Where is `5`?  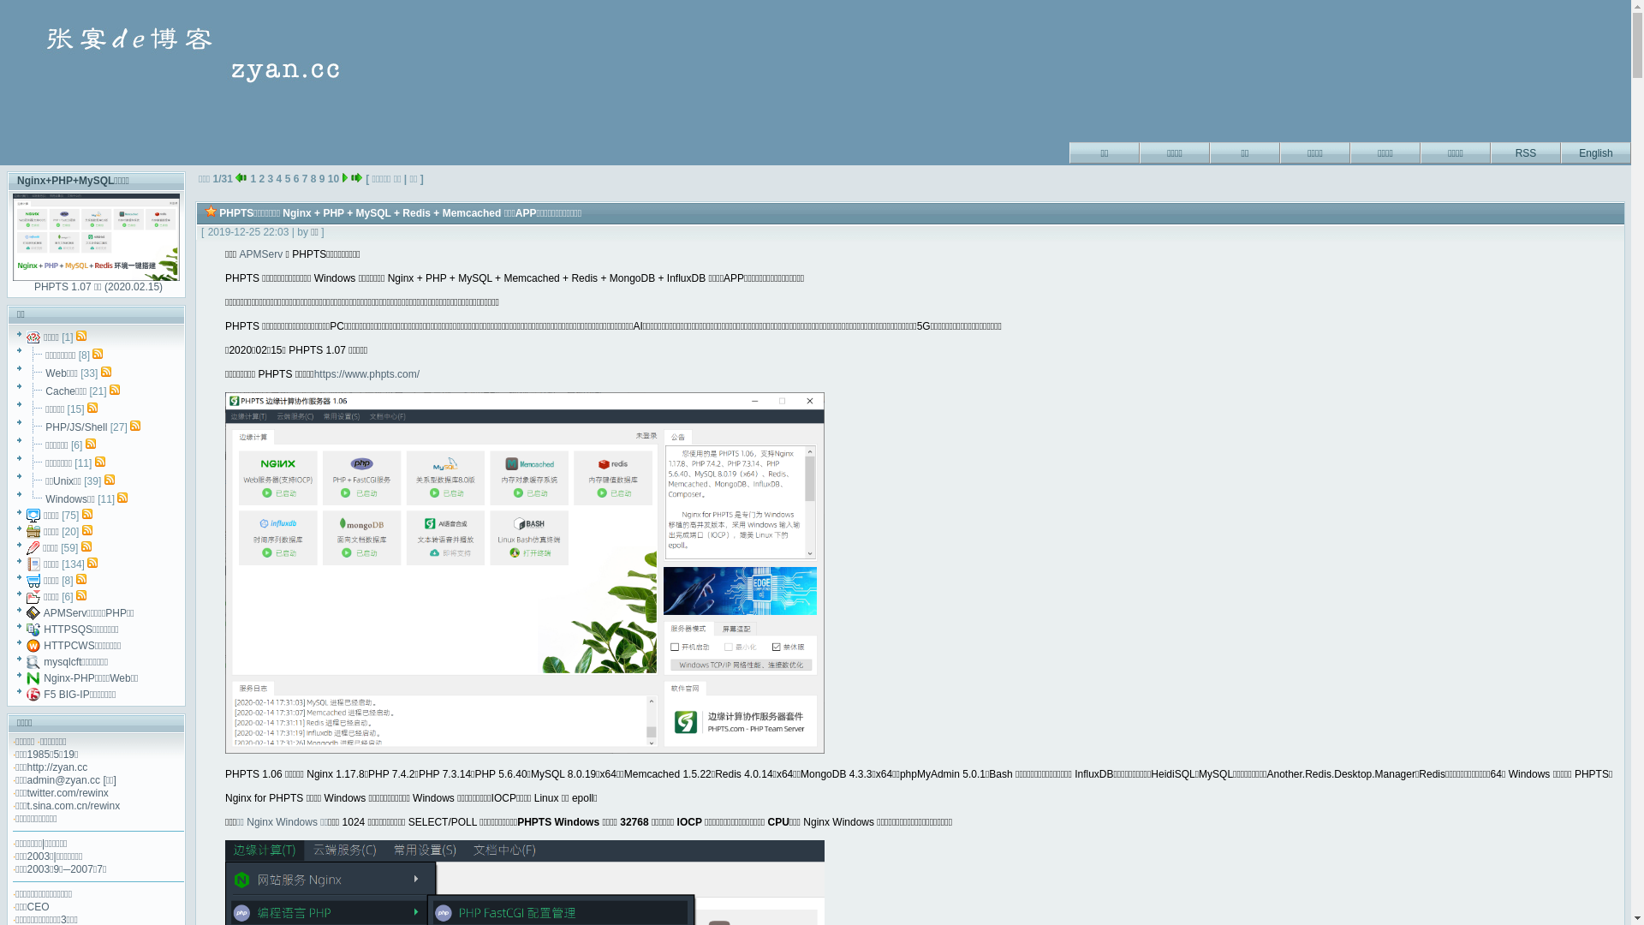 5 is located at coordinates (288, 179).